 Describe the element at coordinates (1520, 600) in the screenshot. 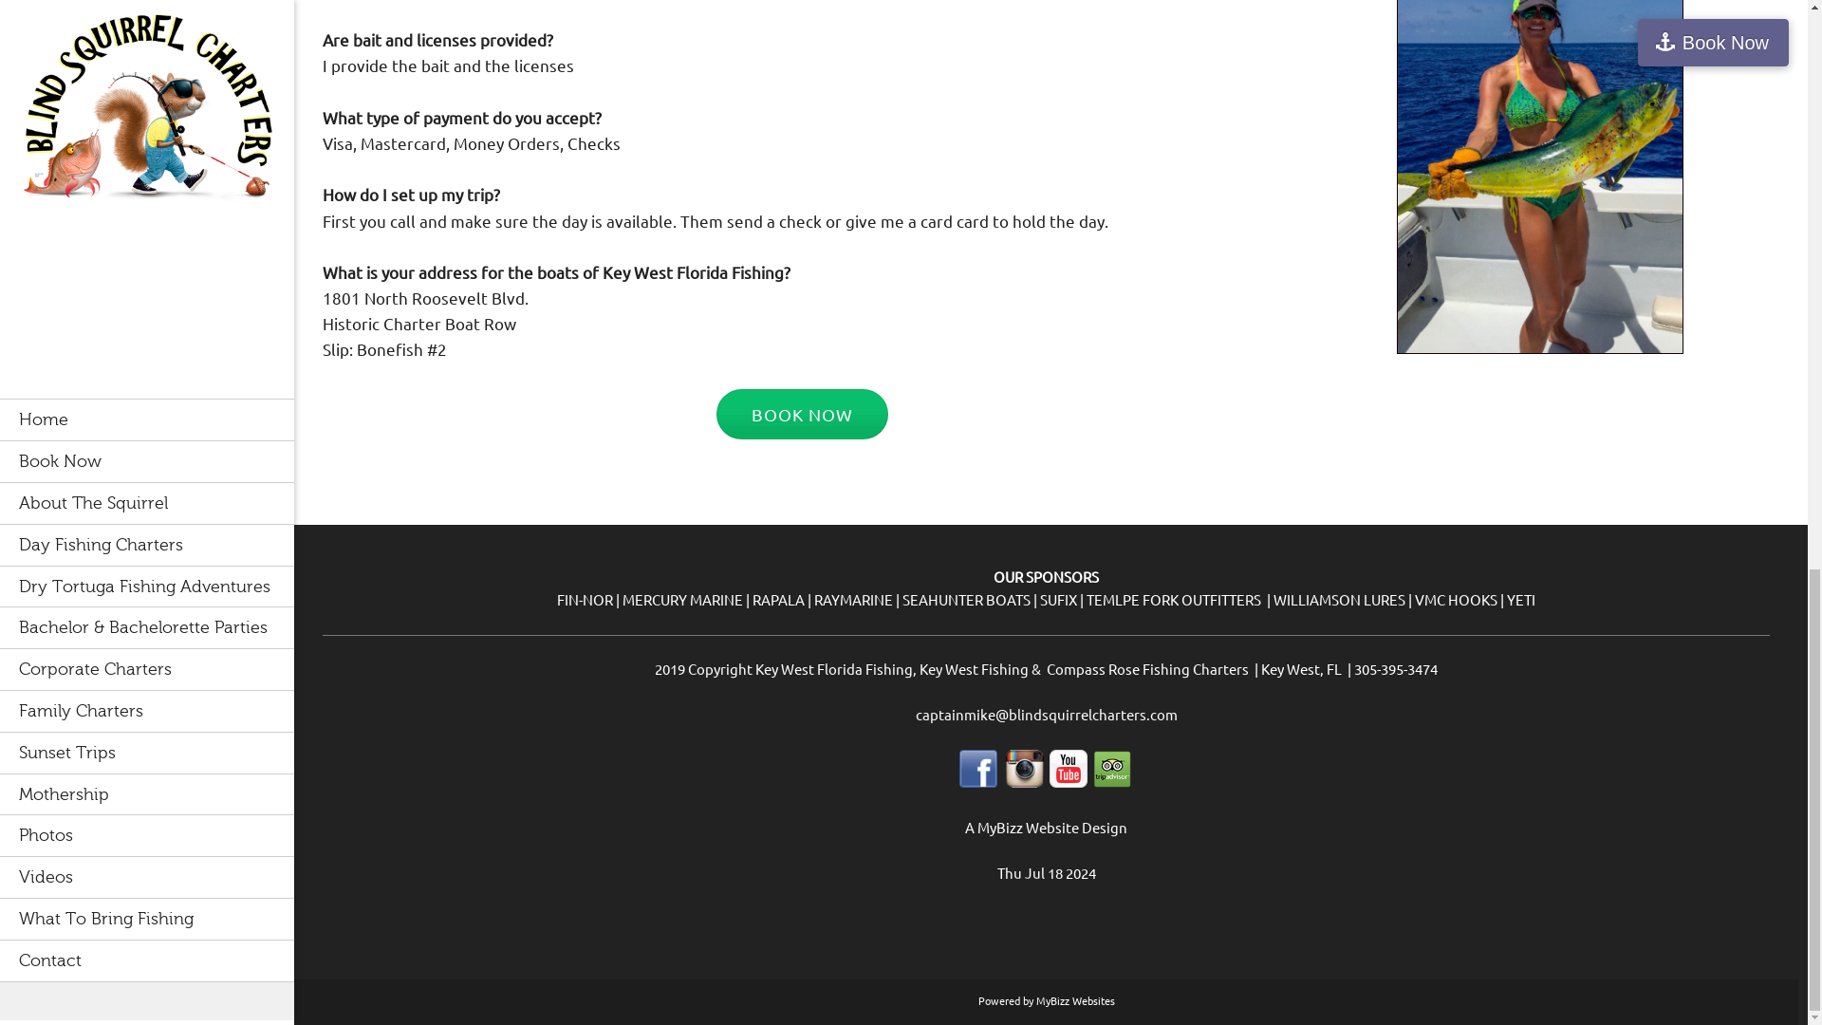

I see `YETI` at that location.